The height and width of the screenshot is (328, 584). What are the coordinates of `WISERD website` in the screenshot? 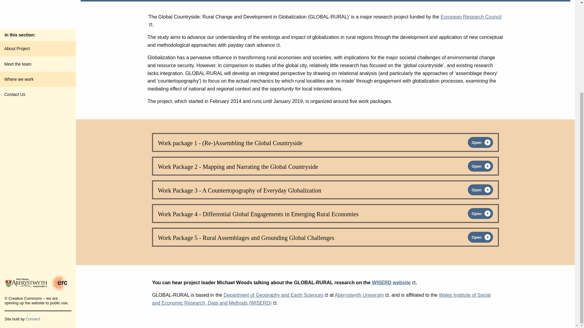 It's located at (394, 282).